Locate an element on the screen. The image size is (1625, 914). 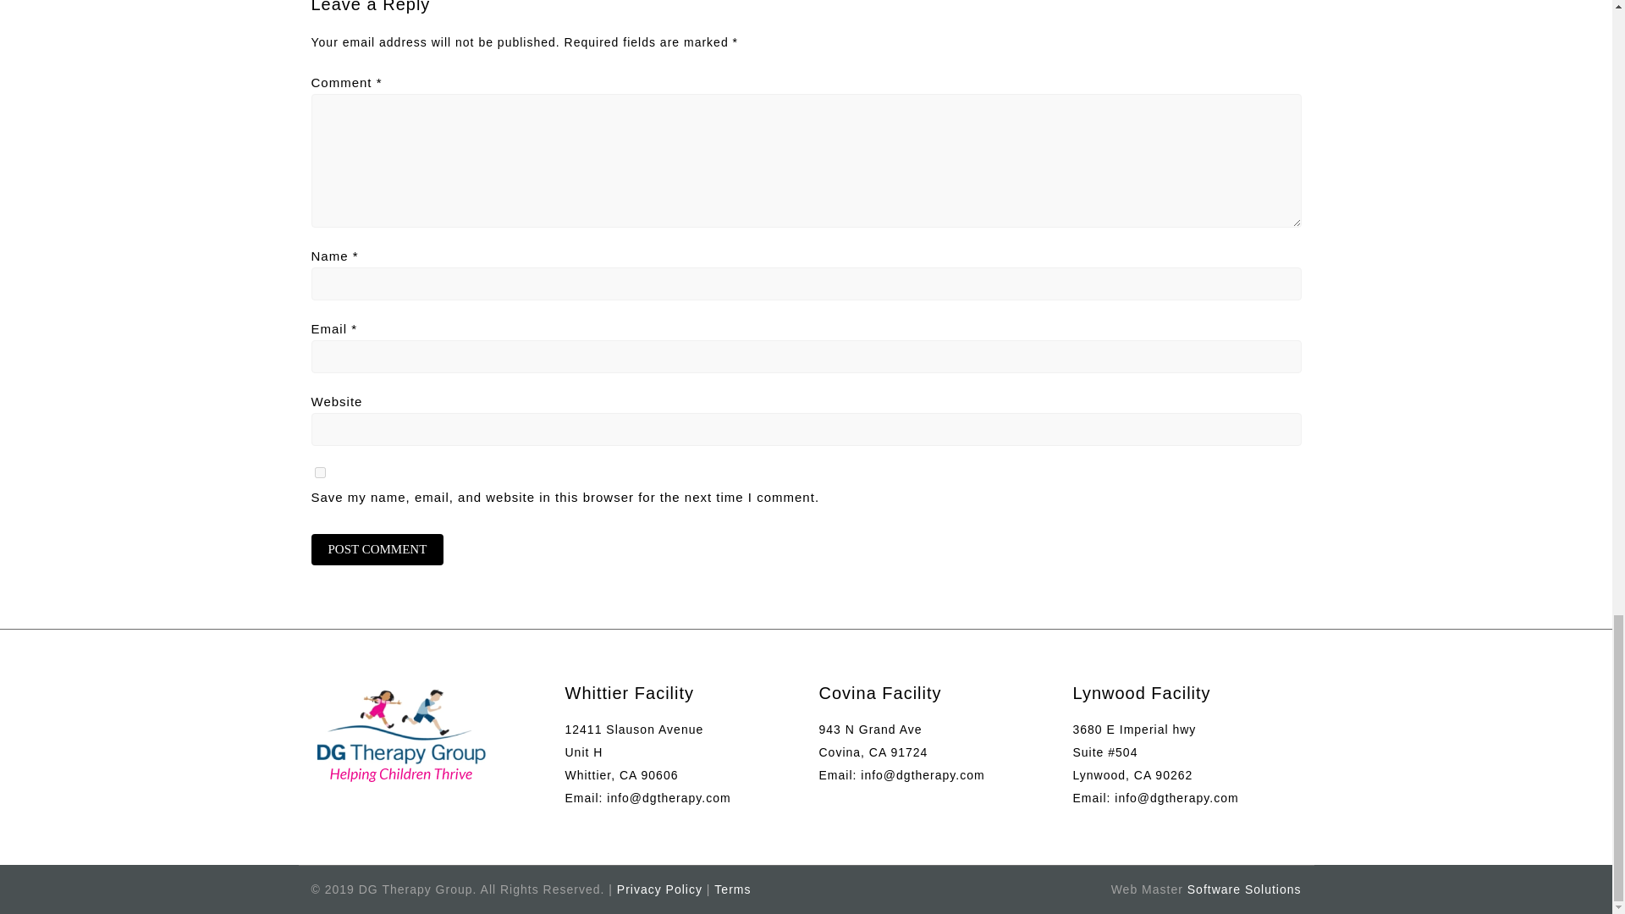
yes is located at coordinates (320, 472).